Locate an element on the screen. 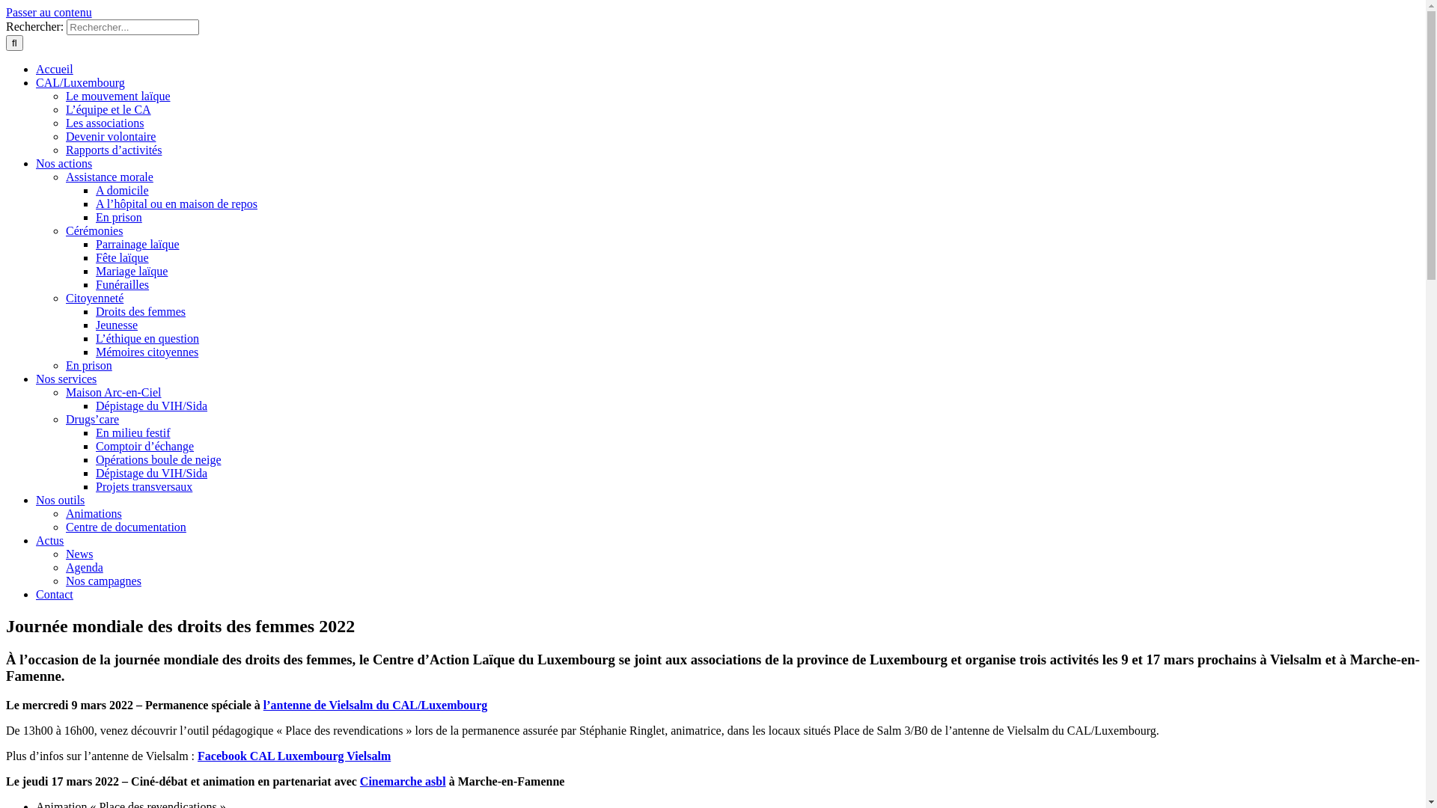 This screenshot has width=1437, height=808. Centre de documentation is located at coordinates (126, 527).